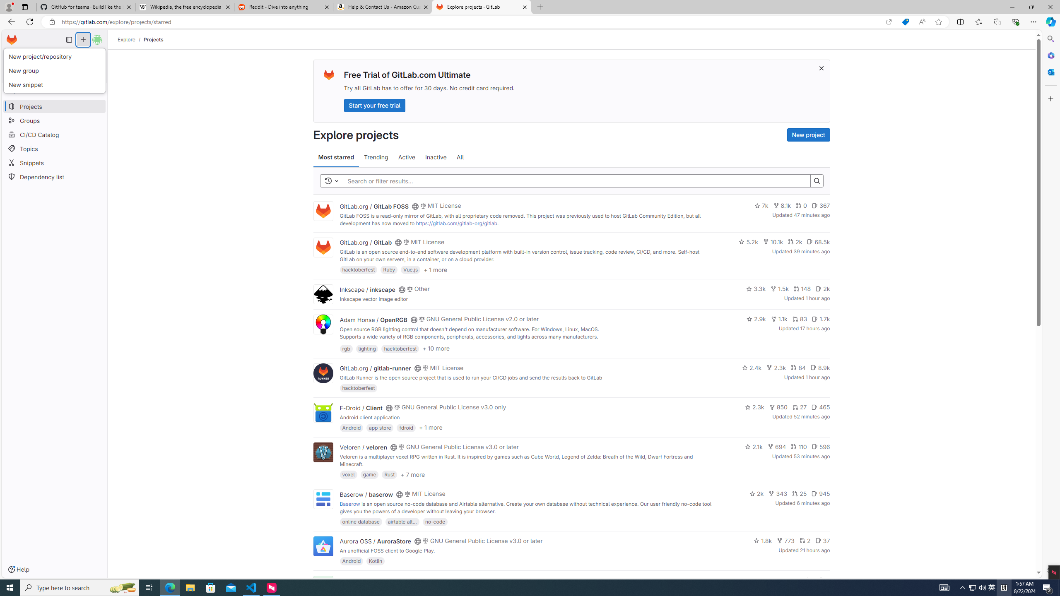 Image resolution: width=1060 pixels, height=596 pixels. What do you see at coordinates (791, 580) in the screenshot?
I see `143` at bounding box center [791, 580].